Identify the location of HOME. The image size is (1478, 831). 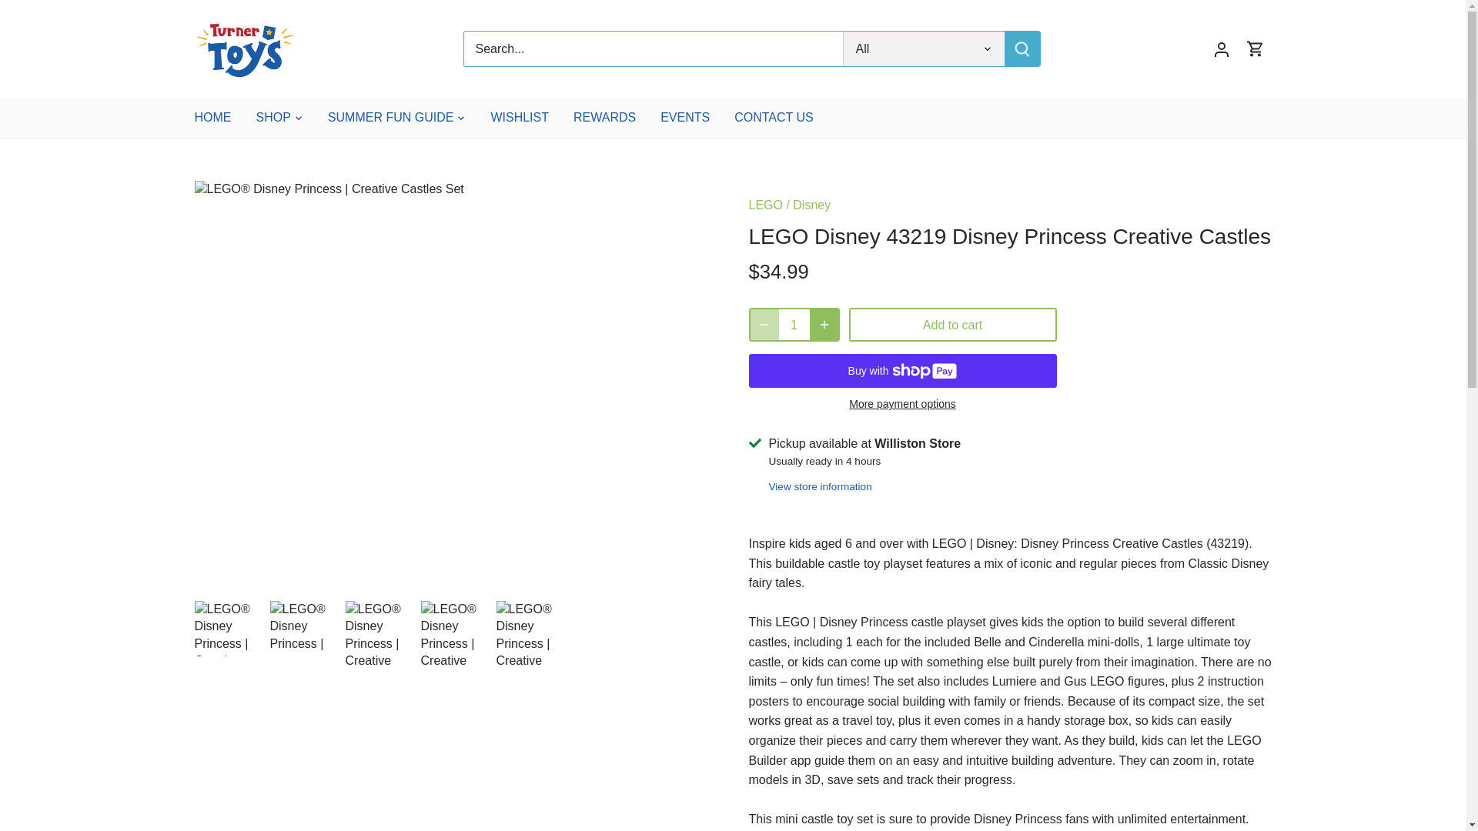
(219, 117).